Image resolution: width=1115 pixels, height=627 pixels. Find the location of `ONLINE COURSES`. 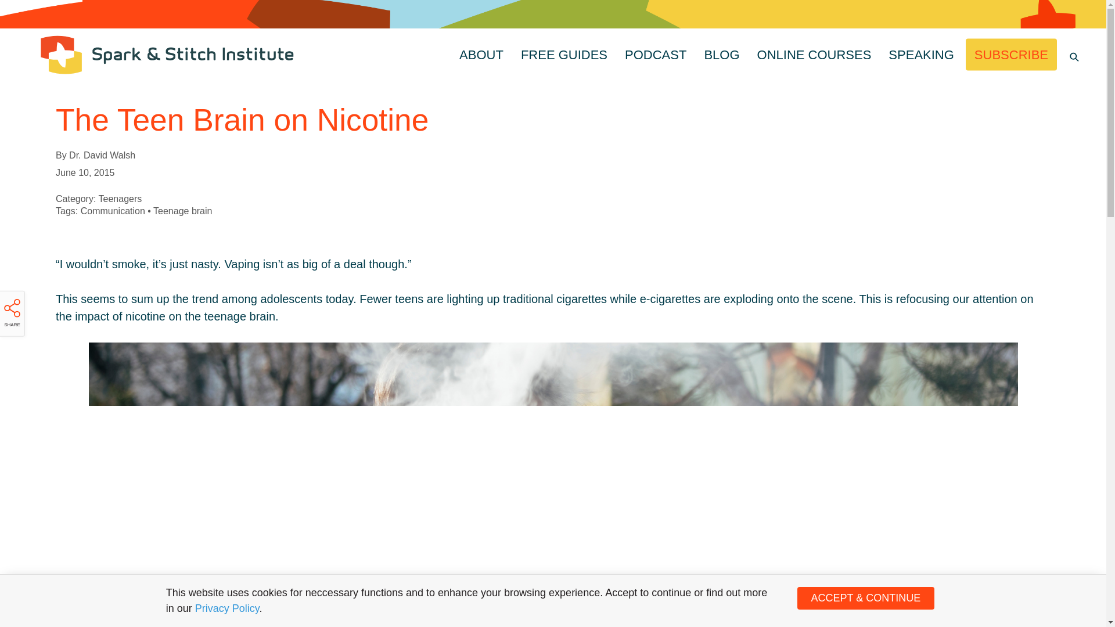

ONLINE COURSES is located at coordinates (814, 53).